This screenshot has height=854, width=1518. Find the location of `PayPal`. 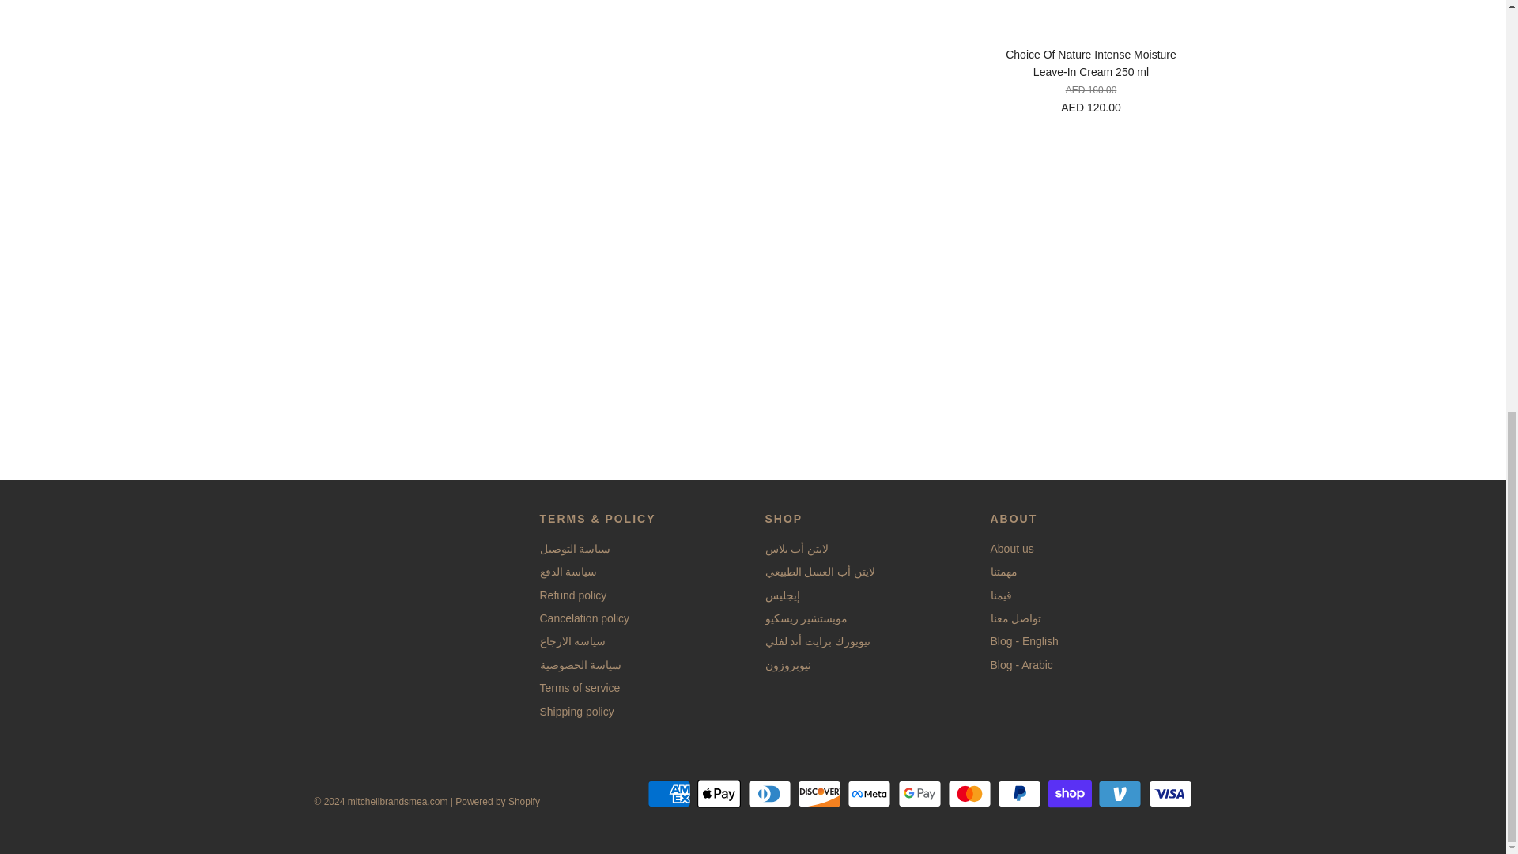

PayPal is located at coordinates (1019, 793).